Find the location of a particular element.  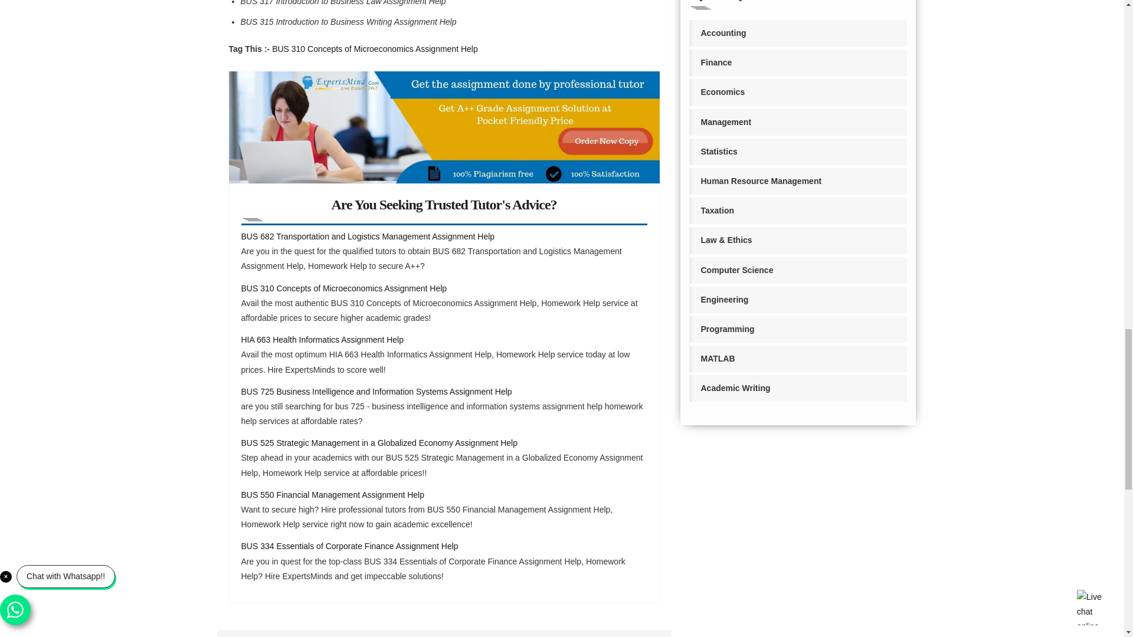

accounting assignment help is located at coordinates (798, 33).